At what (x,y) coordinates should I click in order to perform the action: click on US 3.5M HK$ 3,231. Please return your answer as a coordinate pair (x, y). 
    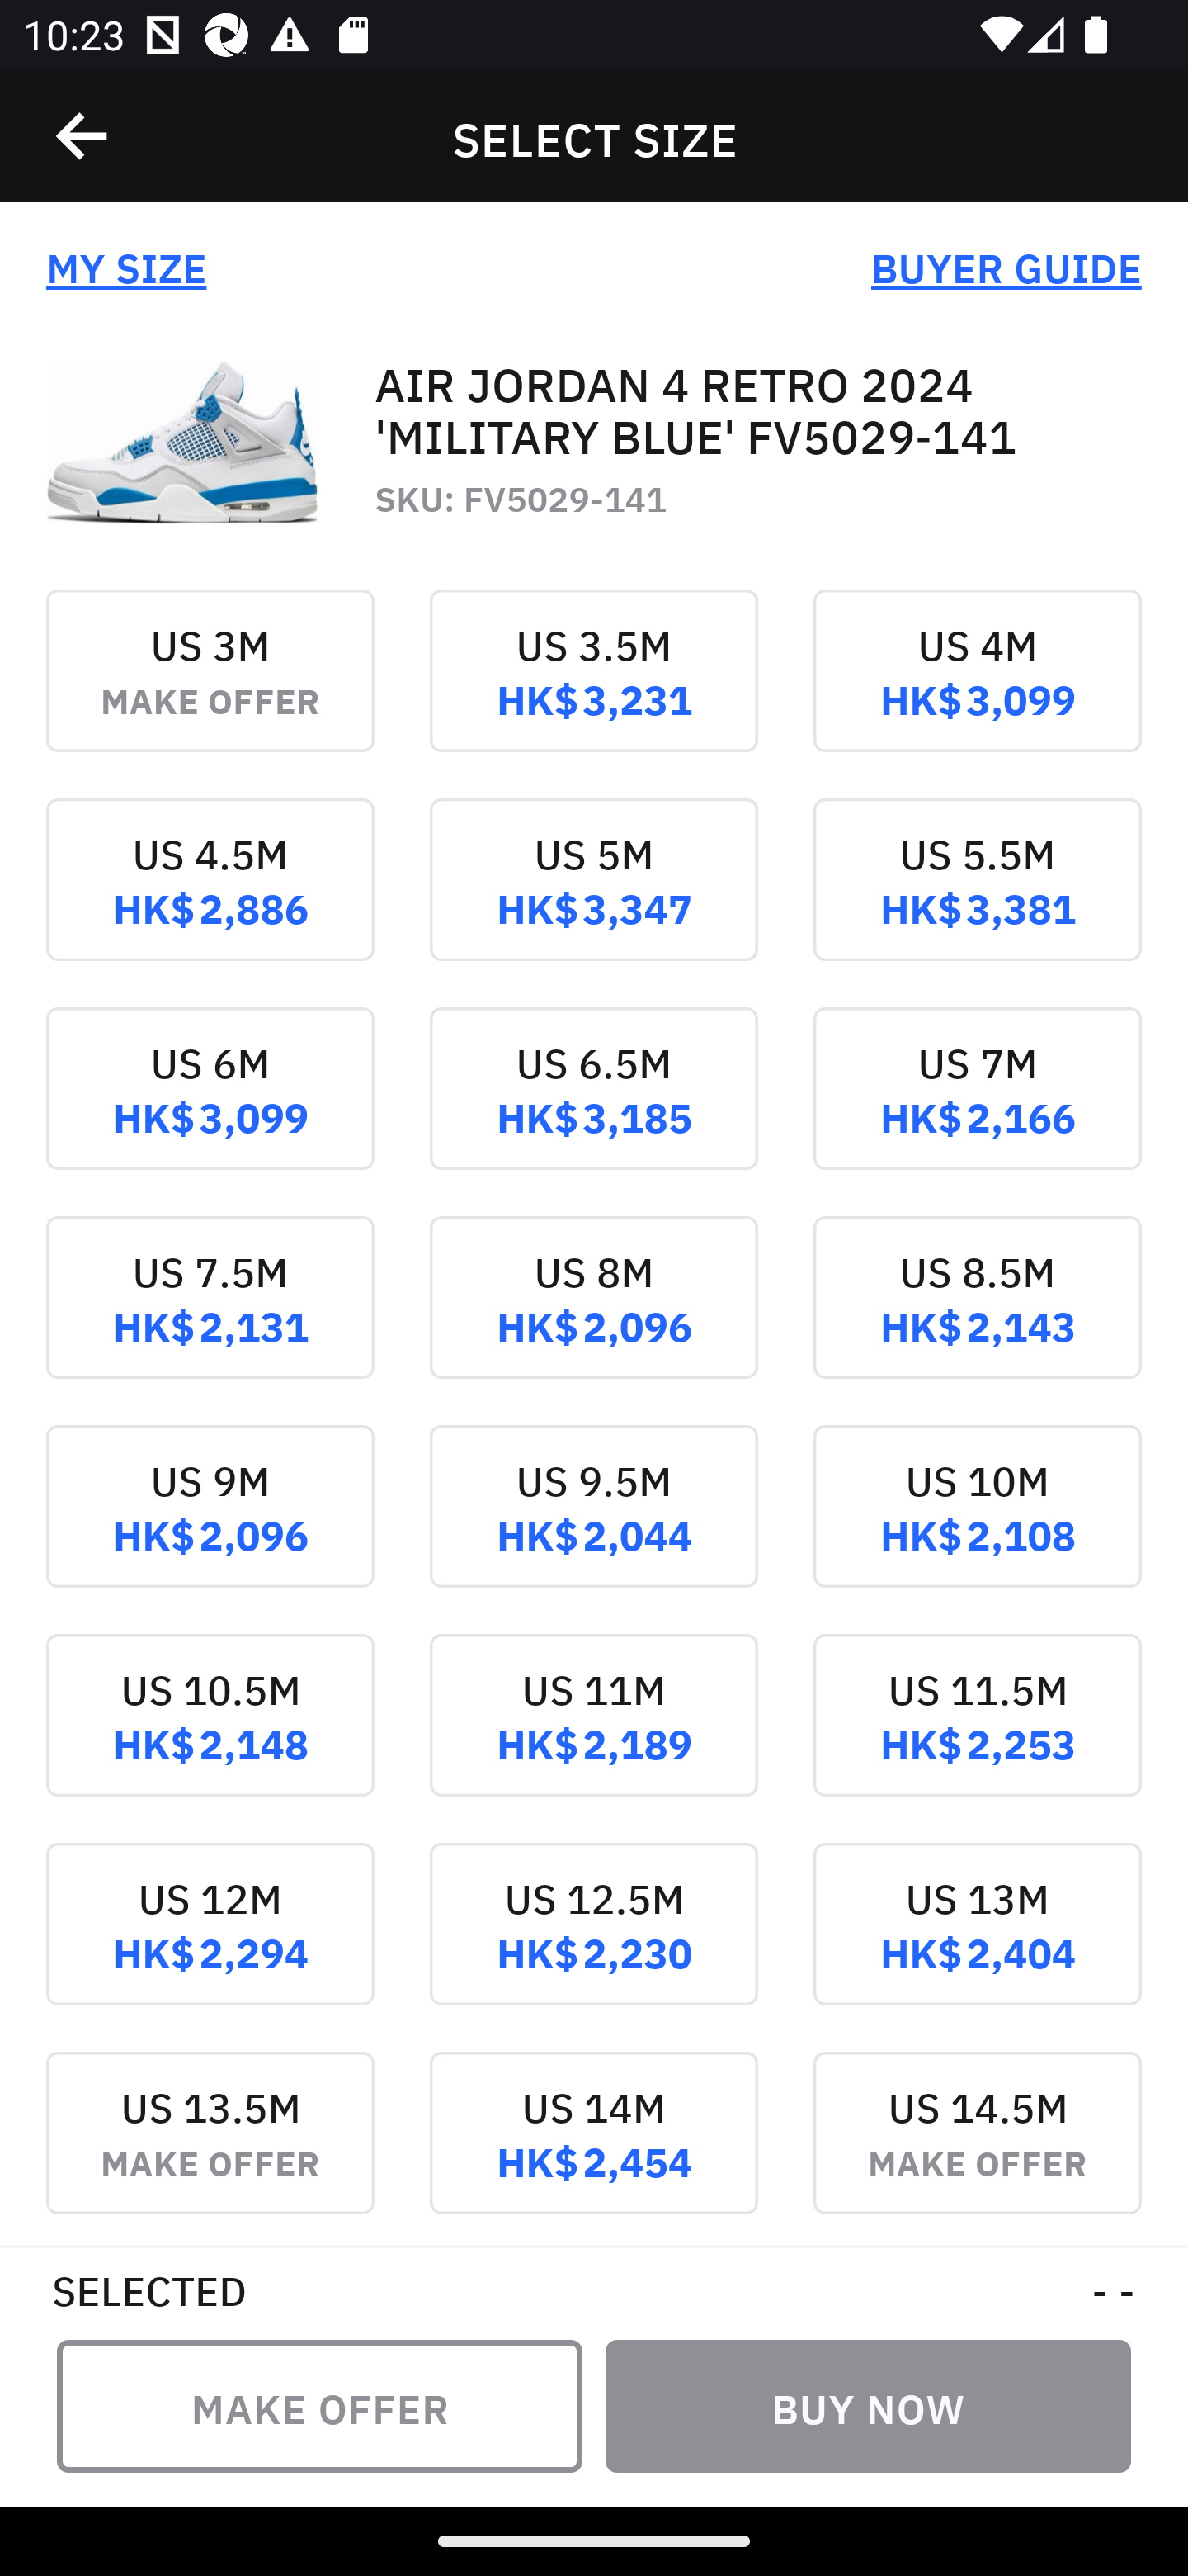
    Looking at the image, I should click on (594, 694).